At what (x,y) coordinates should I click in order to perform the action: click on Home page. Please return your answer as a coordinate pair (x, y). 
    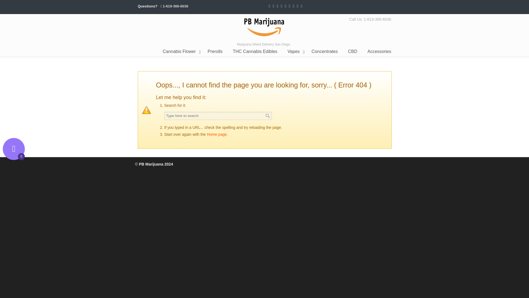
    Looking at the image, I should click on (217, 134).